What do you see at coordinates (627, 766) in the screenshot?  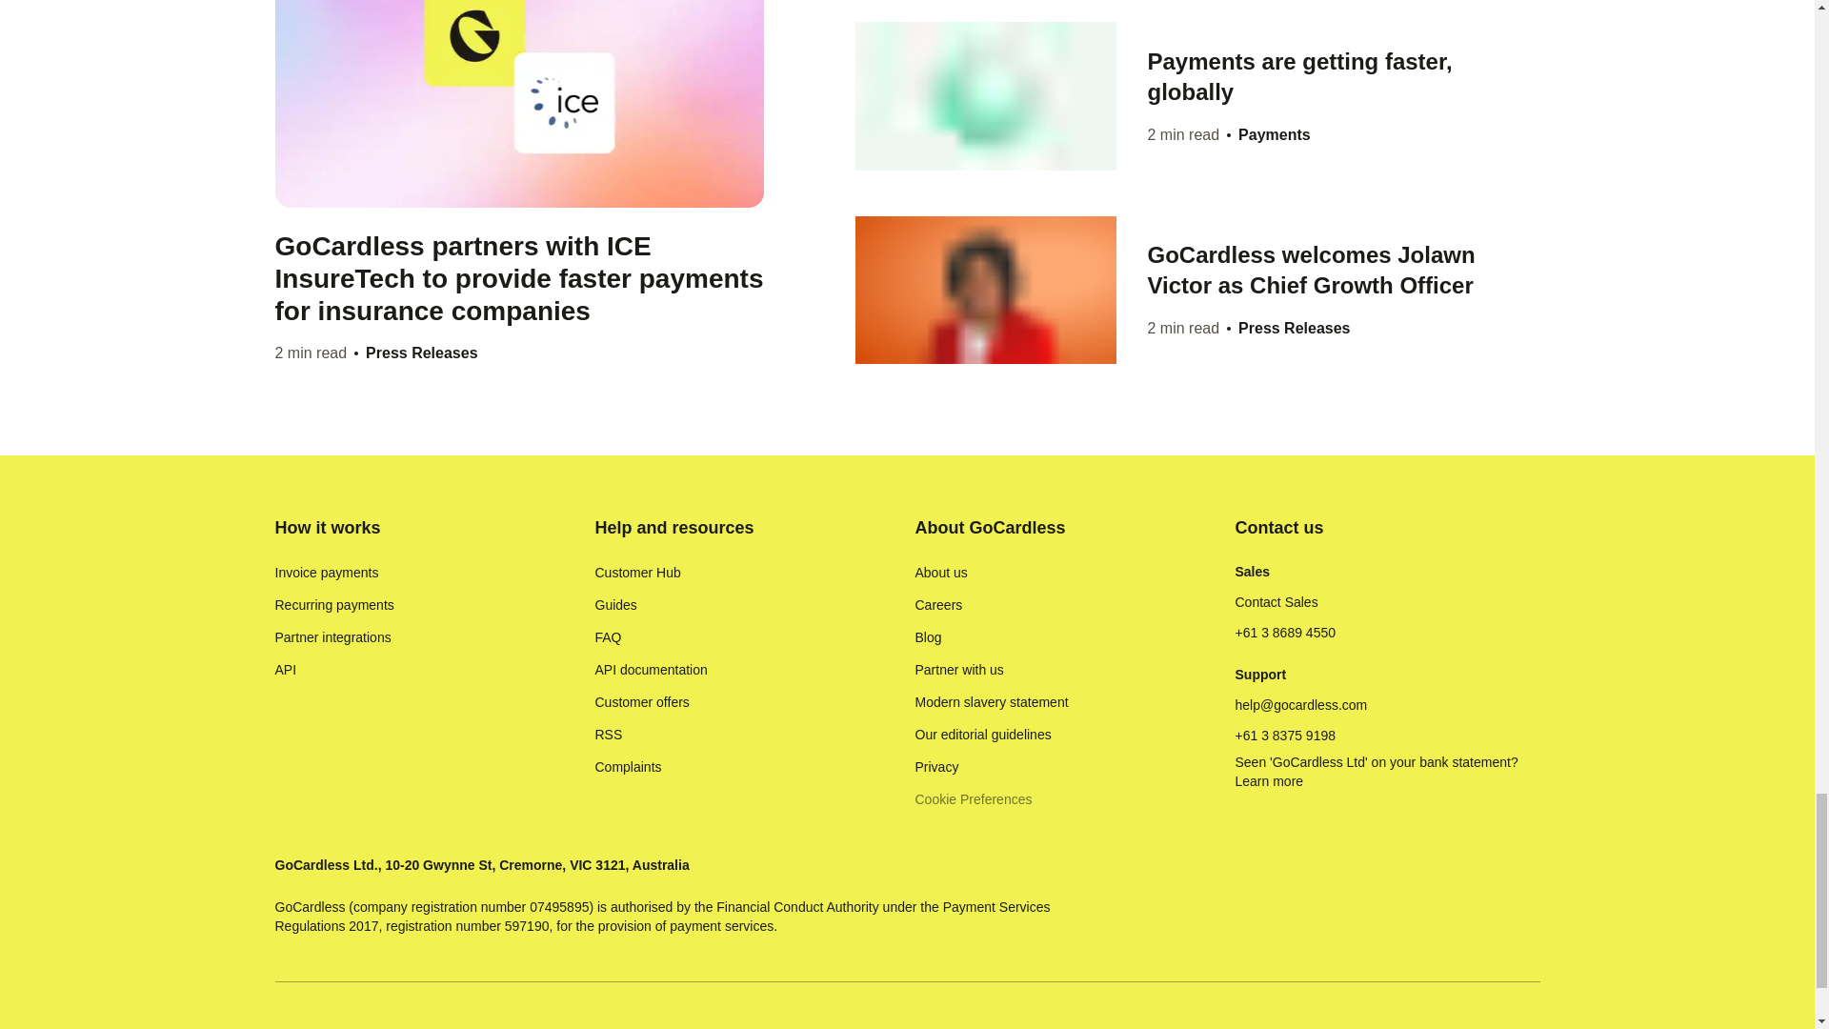 I see `Complaints` at bounding box center [627, 766].